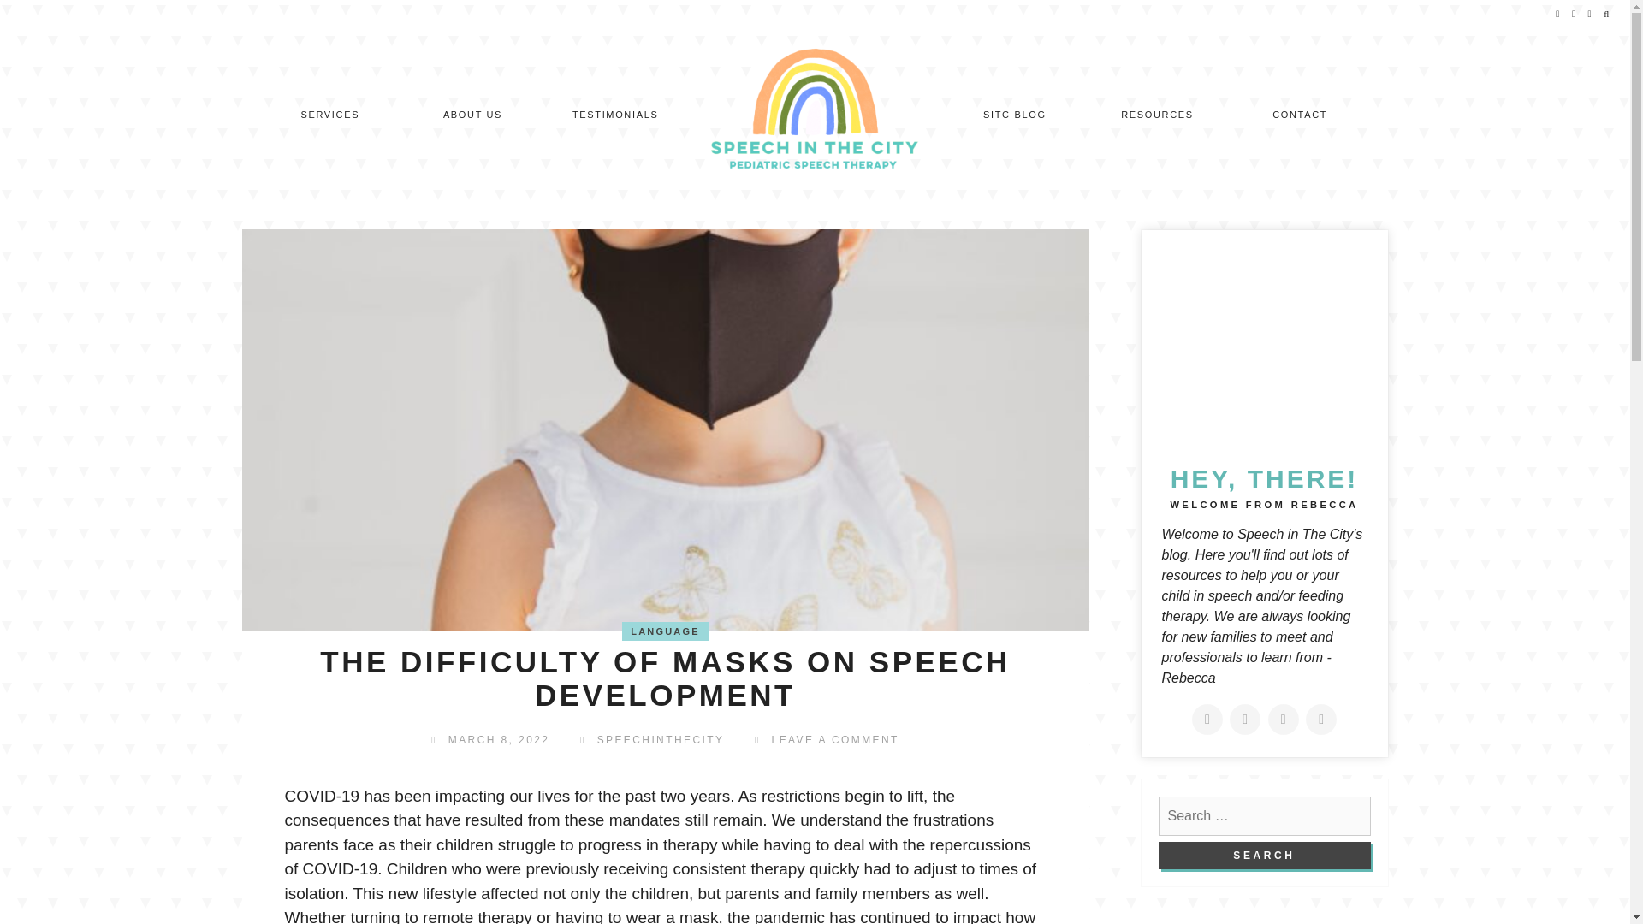 The width and height of the screenshot is (1643, 924). What do you see at coordinates (1264, 856) in the screenshot?
I see `Search` at bounding box center [1264, 856].